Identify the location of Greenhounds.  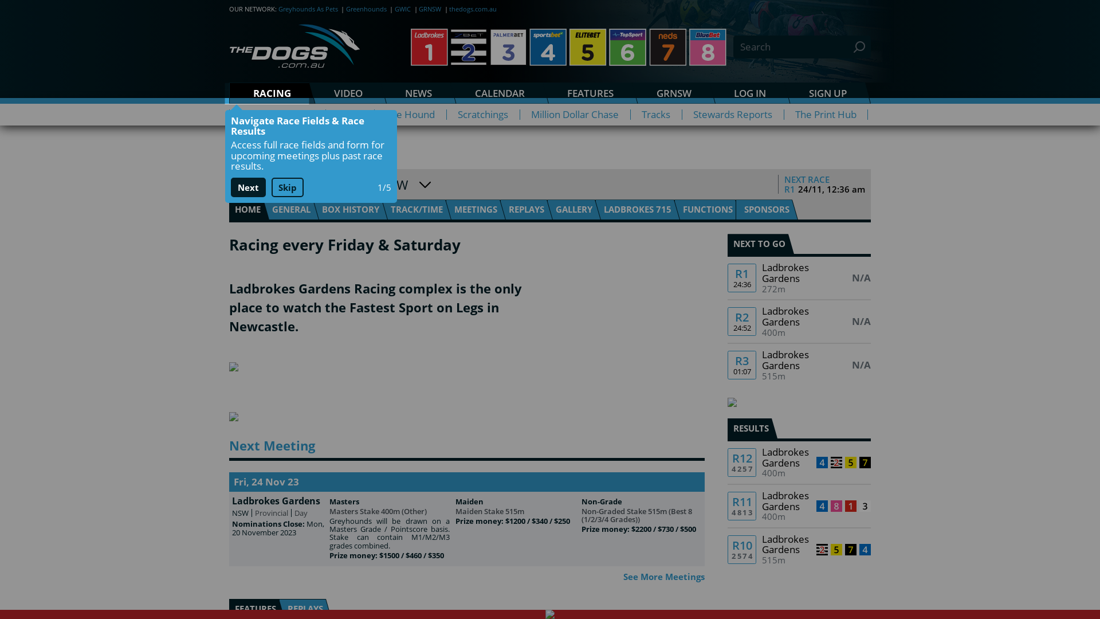
(367, 9).